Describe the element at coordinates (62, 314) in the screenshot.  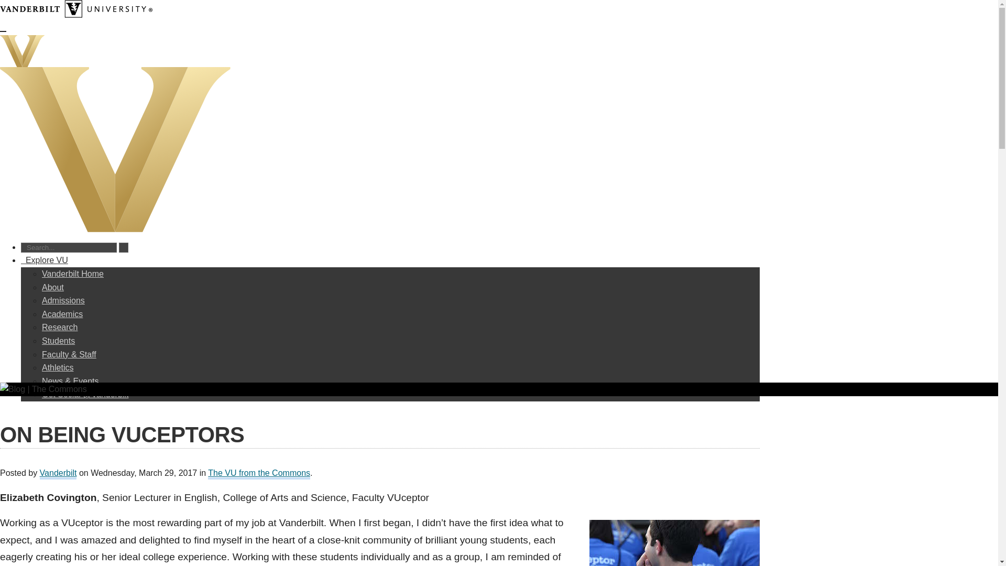
I see `Academics` at that location.